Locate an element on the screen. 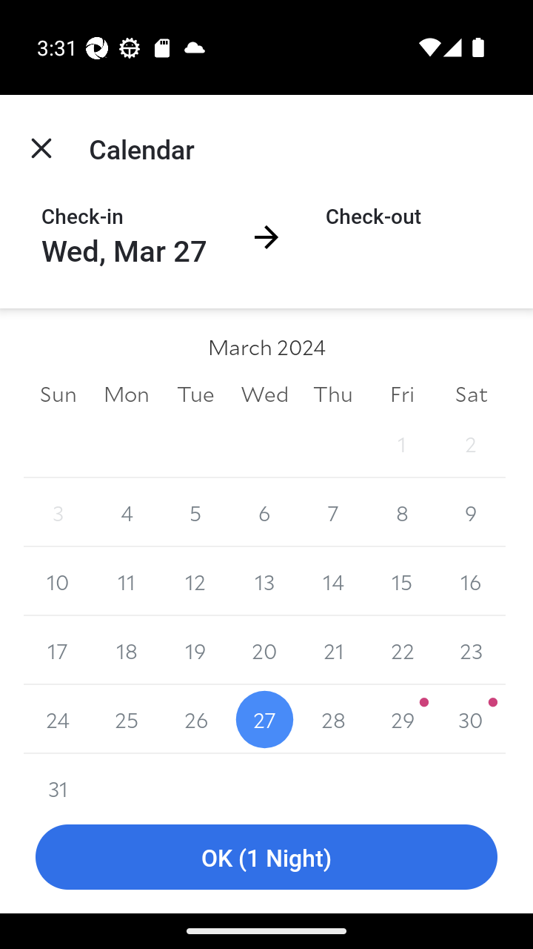  3 3 March 2024 is located at coordinates (58, 513).